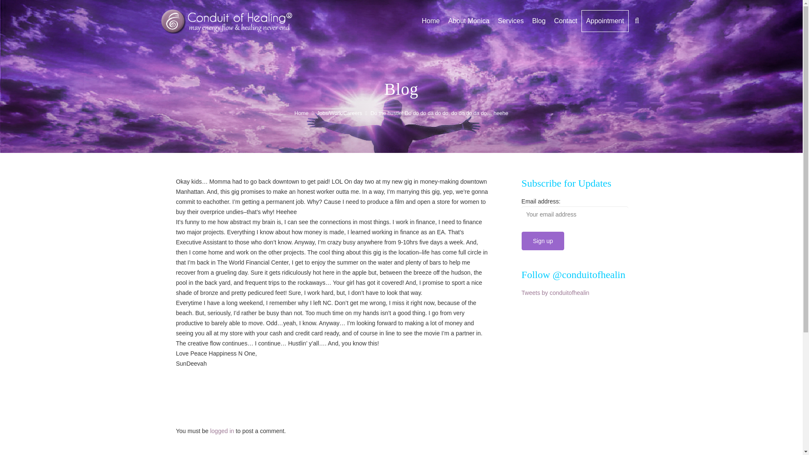 The width and height of the screenshot is (809, 455). What do you see at coordinates (511, 21) in the screenshot?
I see `Services` at bounding box center [511, 21].